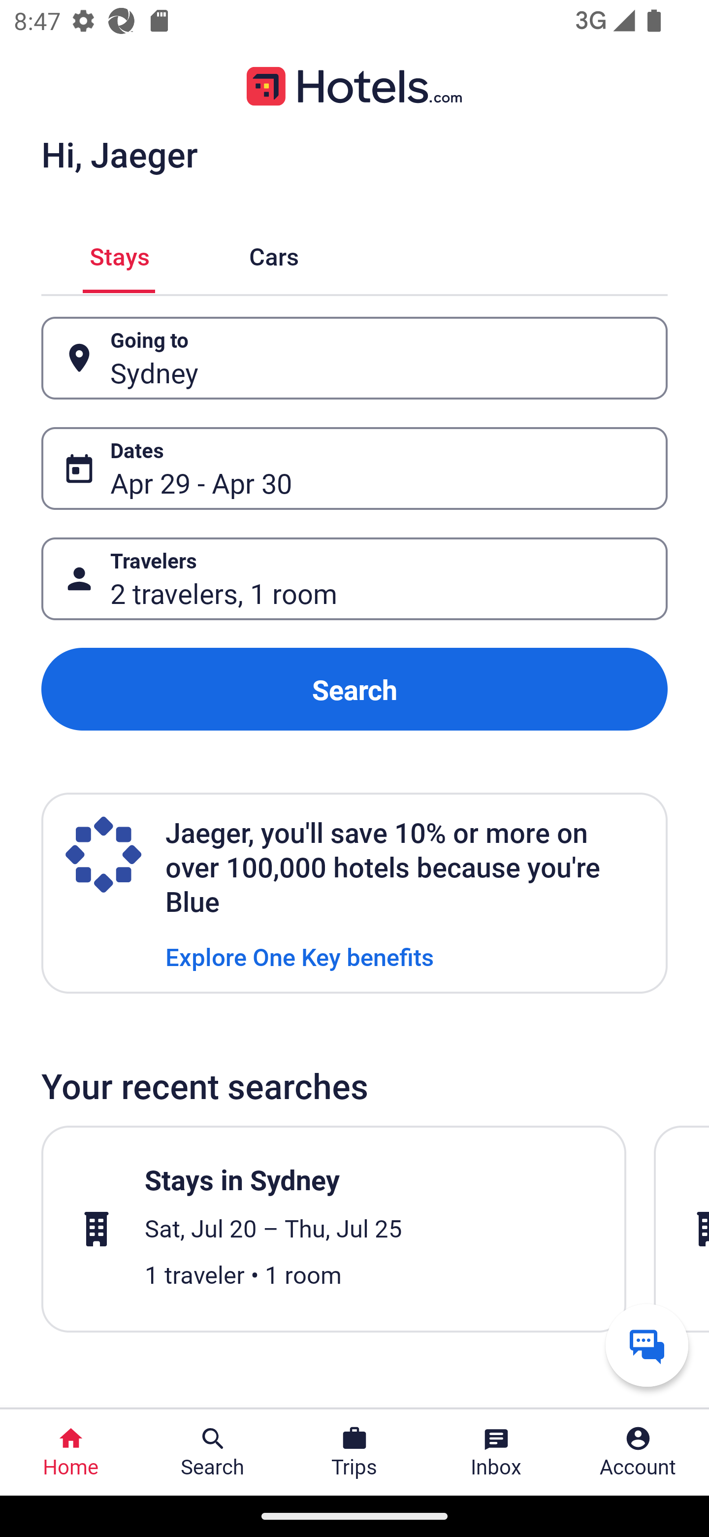 This screenshot has height=1537, width=709. What do you see at coordinates (274, 254) in the screenshot?
I see `Cars` at bounding box center [274, 254].